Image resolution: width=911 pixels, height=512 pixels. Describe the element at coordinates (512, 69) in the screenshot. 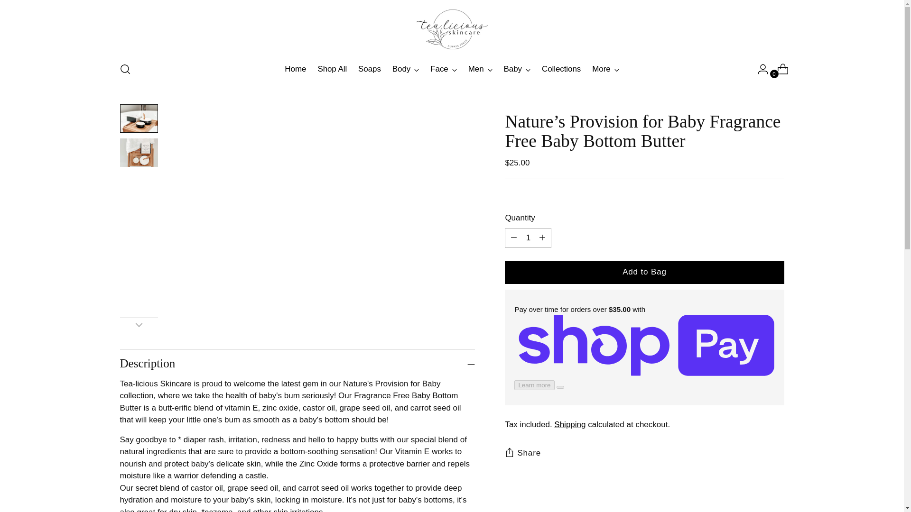

I see `Baby` at that location.